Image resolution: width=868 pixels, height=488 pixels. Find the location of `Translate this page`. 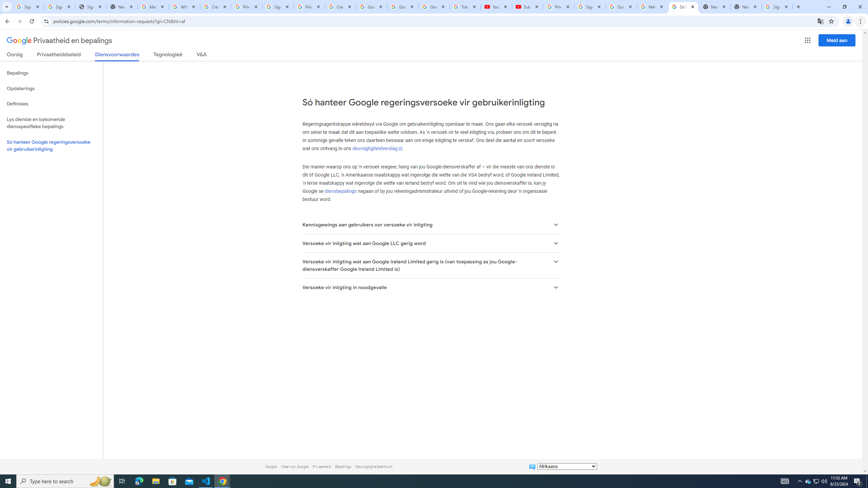

Translate this page is located at coordinates (821, 21).